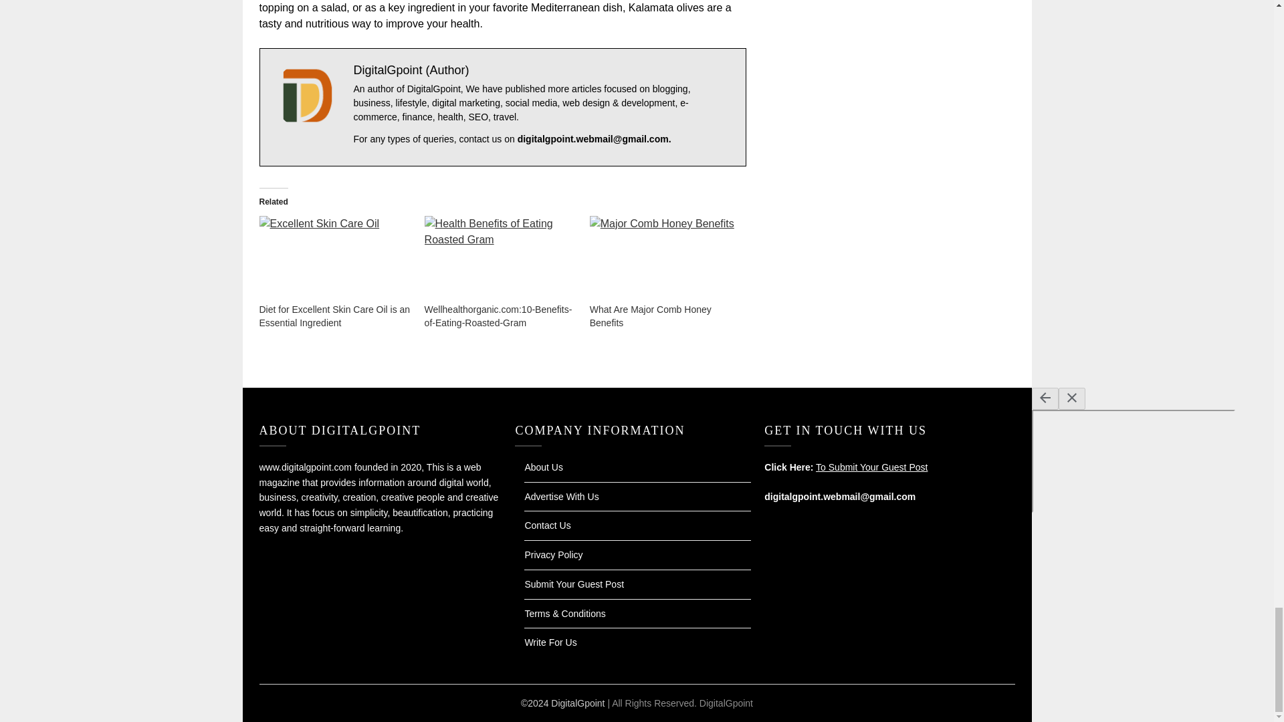 The image size is (1284, 722). Describe the element at coordinates (334, 316) in the screenshot. I see `Diet for Excellent Skin Care Oil is an Essential Ingredient` at that location.